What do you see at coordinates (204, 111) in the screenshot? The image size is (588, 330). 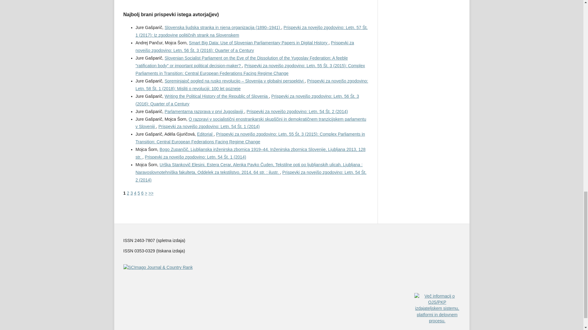 I see `Parlamentarna razprava v prvi Jugoslaviji` at bounding box center [204, 111].